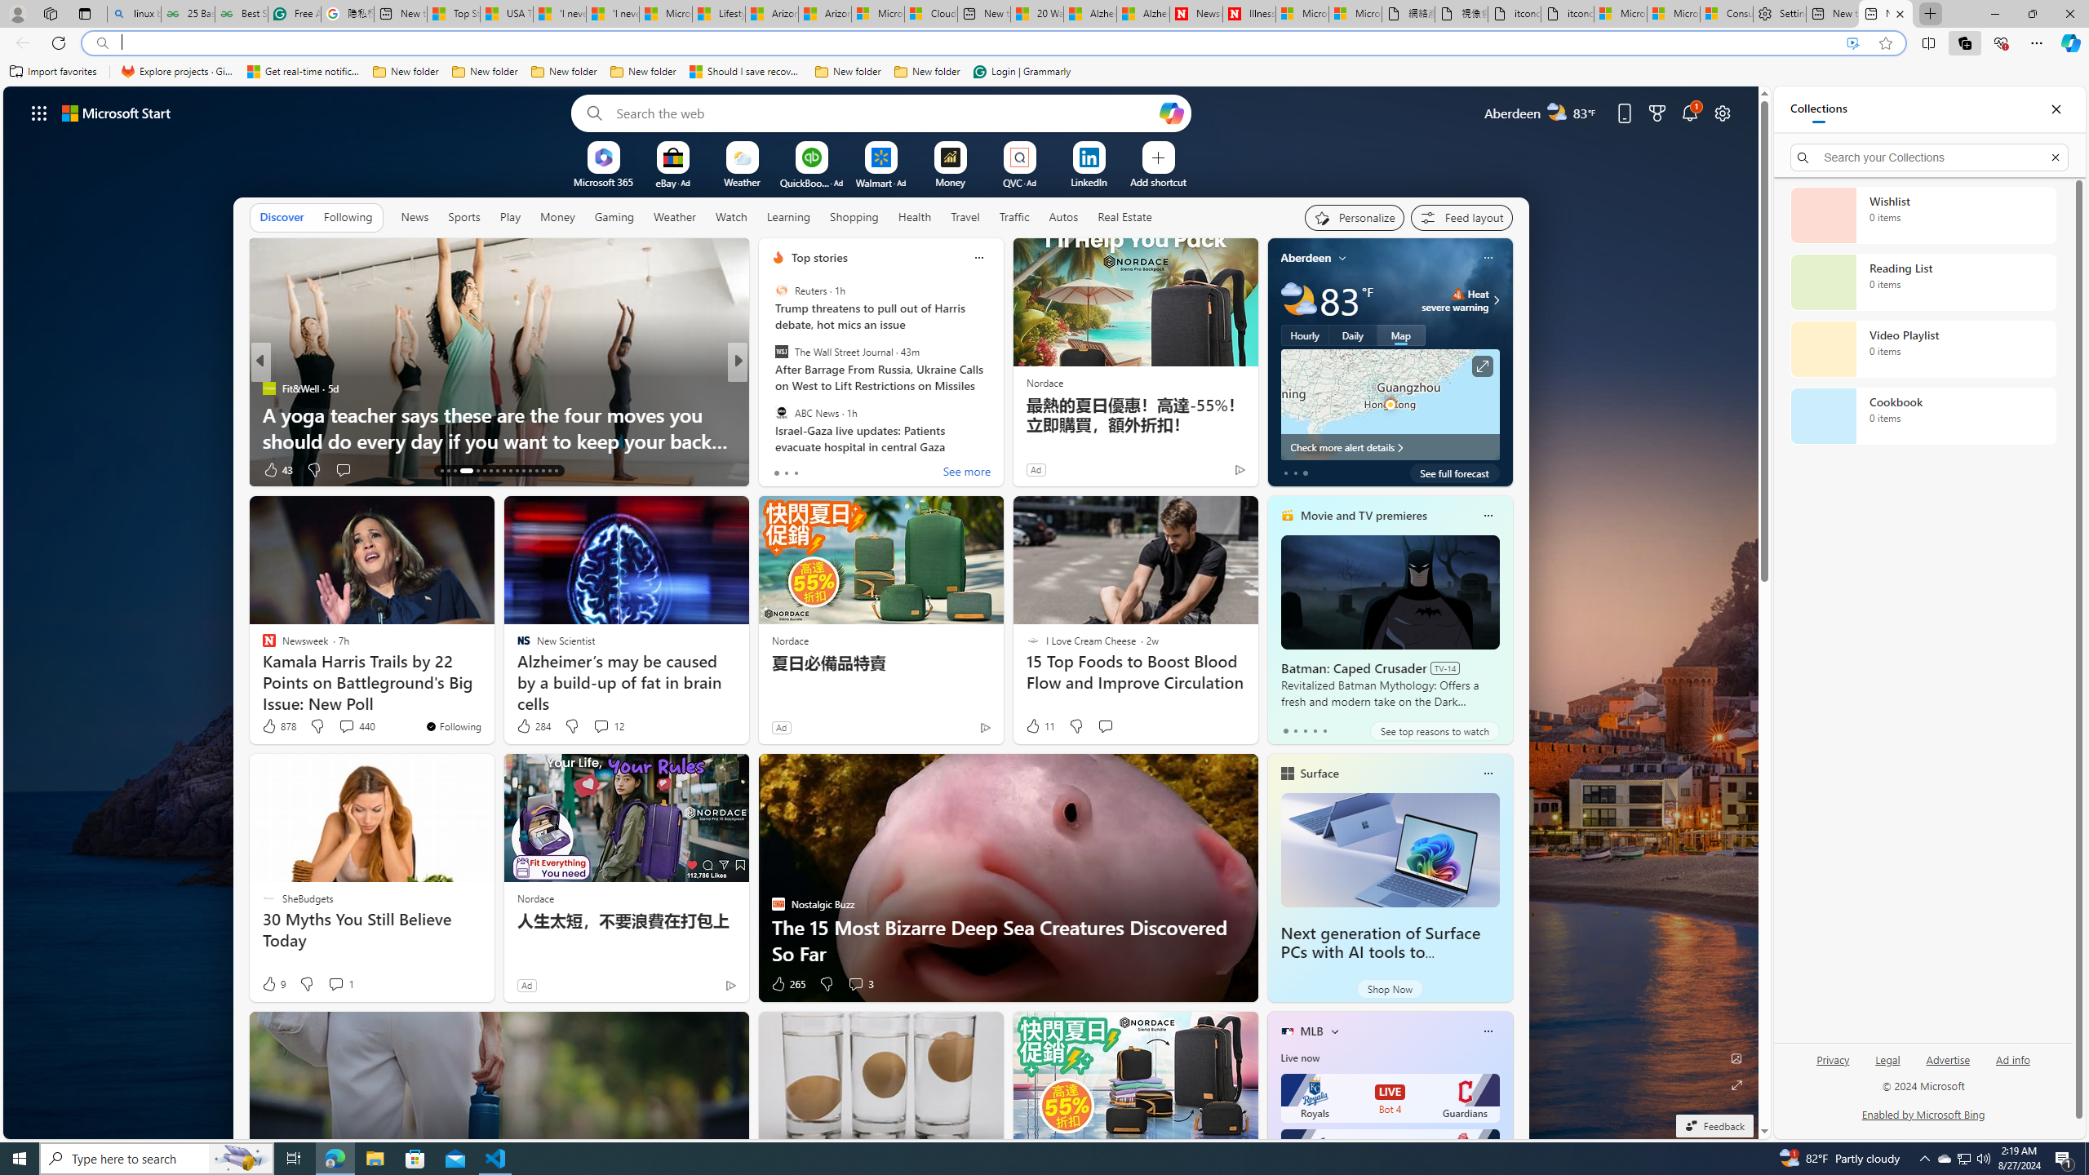  I want to click on Shopping, so click(853, 216).